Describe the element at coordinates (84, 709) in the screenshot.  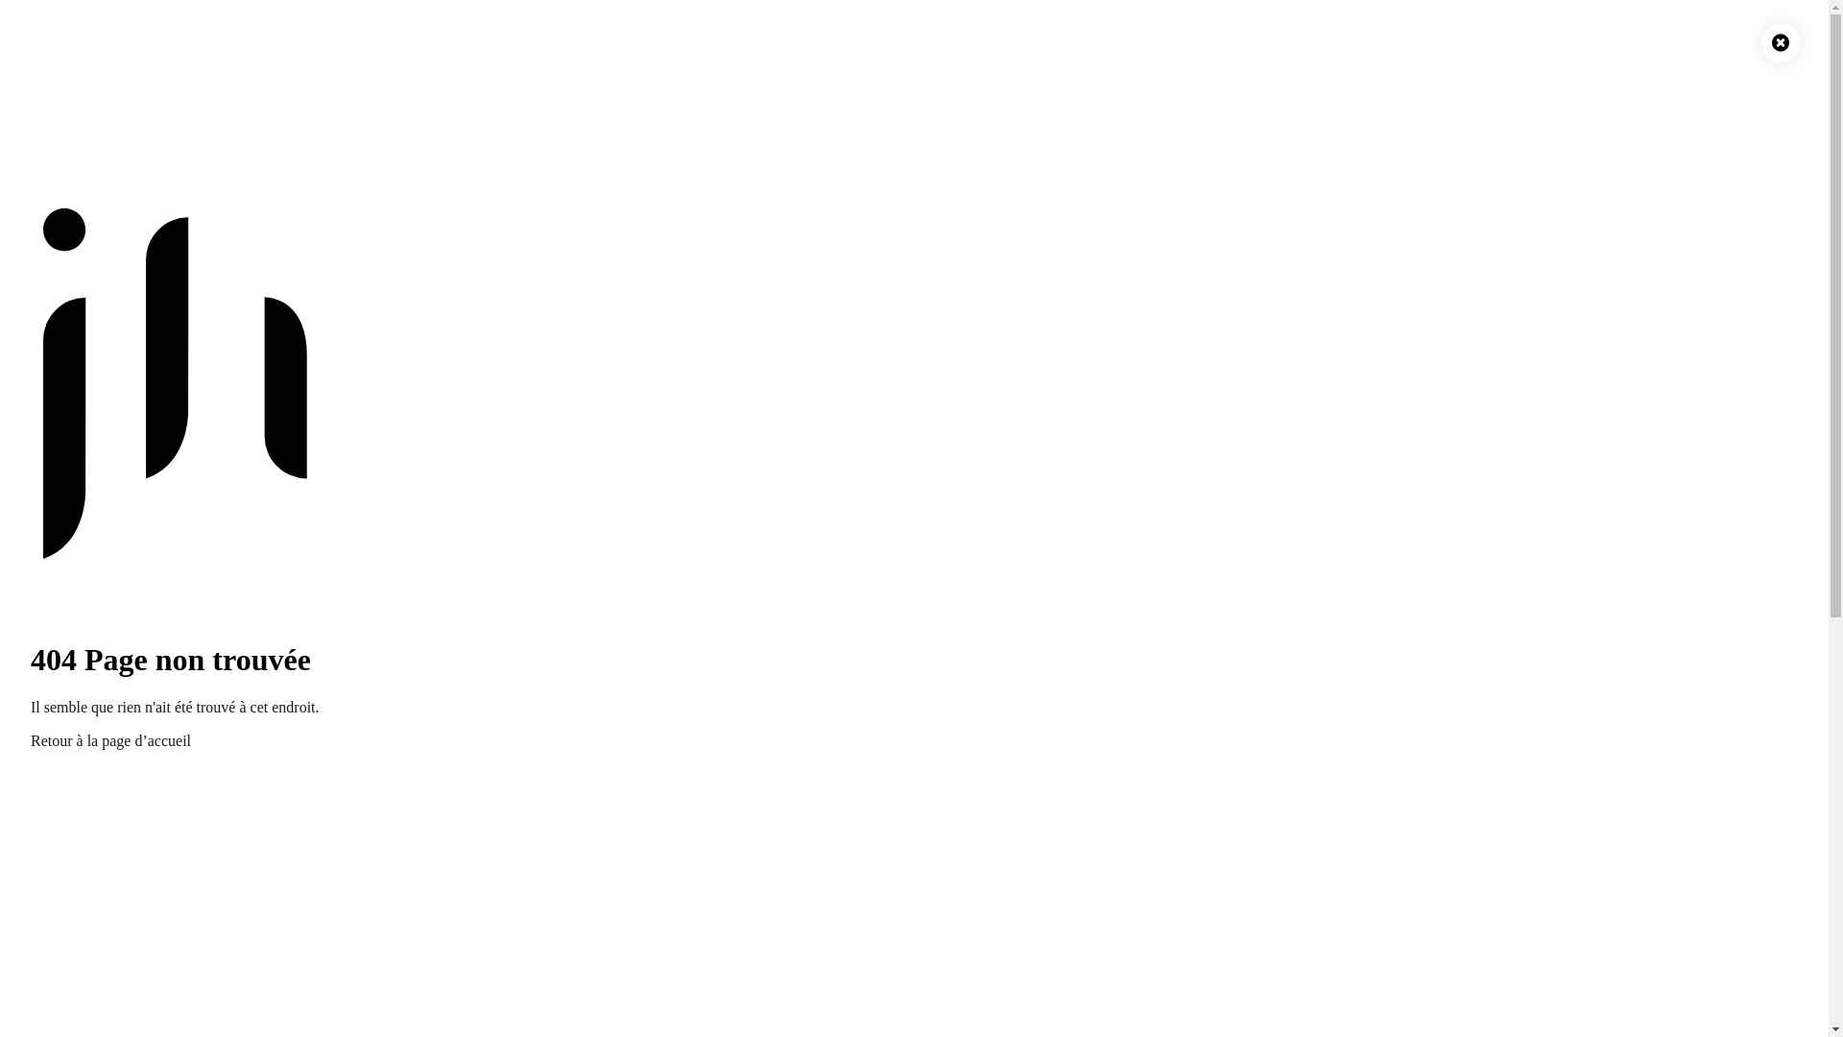
I see `Contact` at that location.